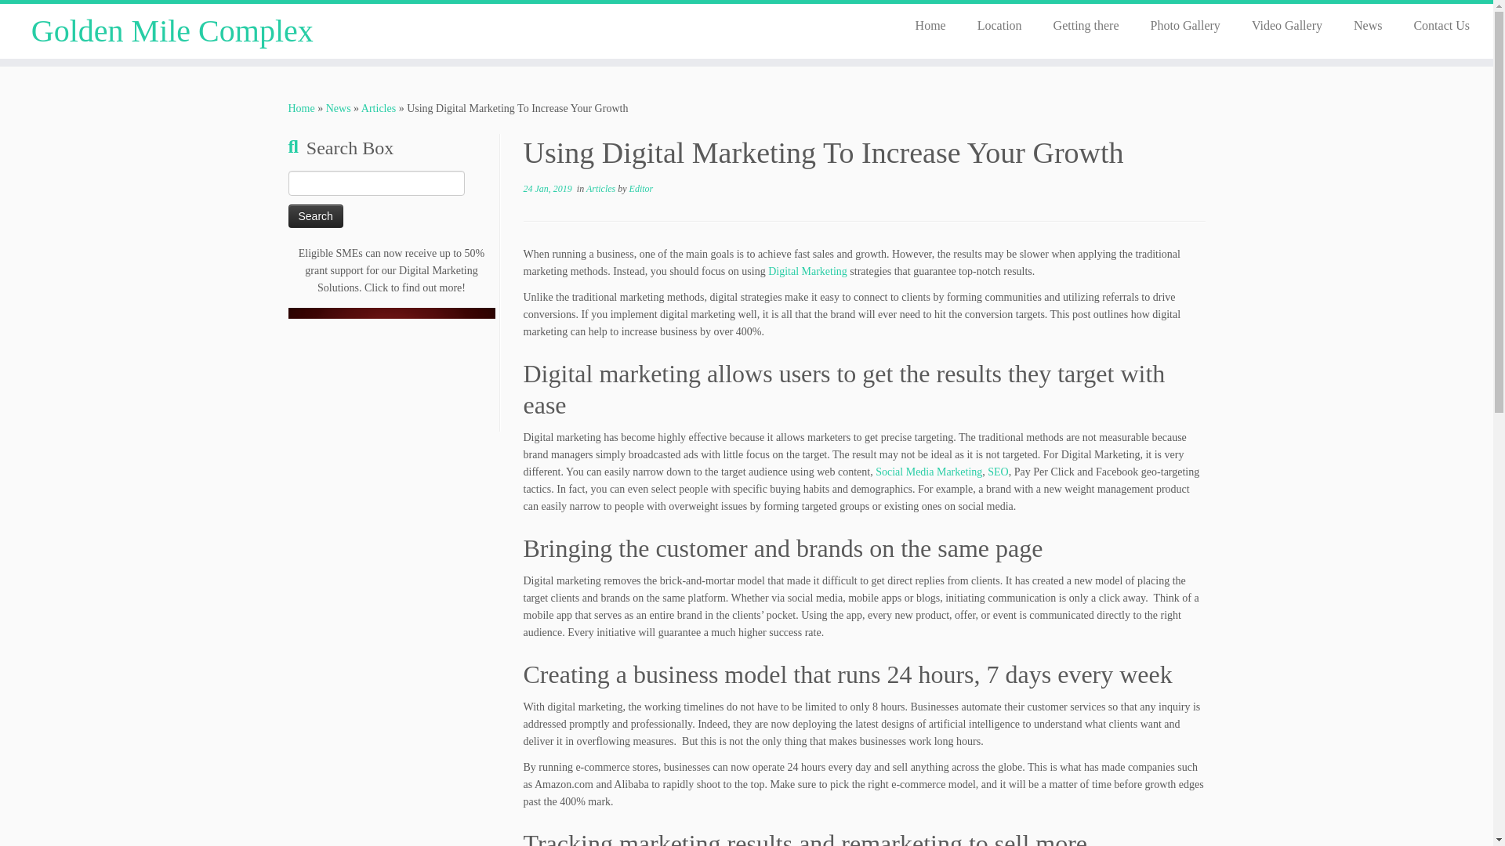 Image resolution: width=1505 pixels, height=846 pixels. Describe the element at coordinates (997, 472) in the screenshot. I see `SEO` at that location.